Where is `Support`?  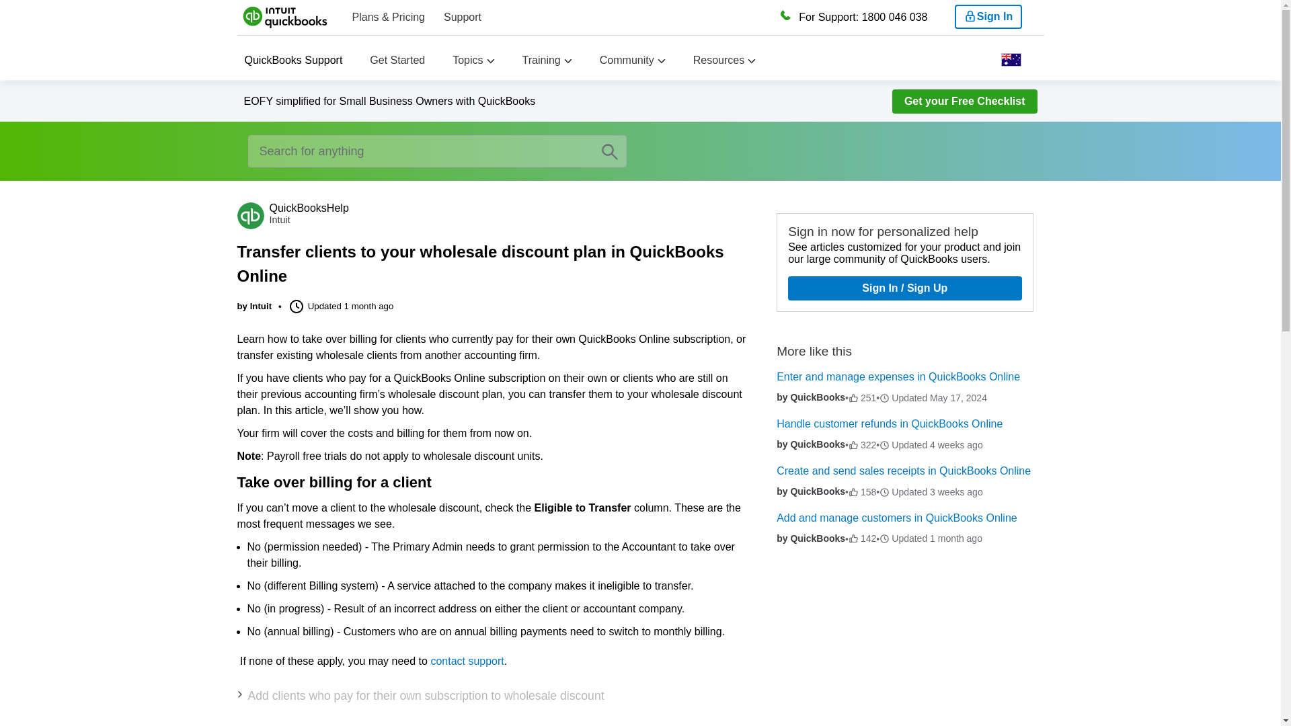
Support is located at coordinates (463, 17).